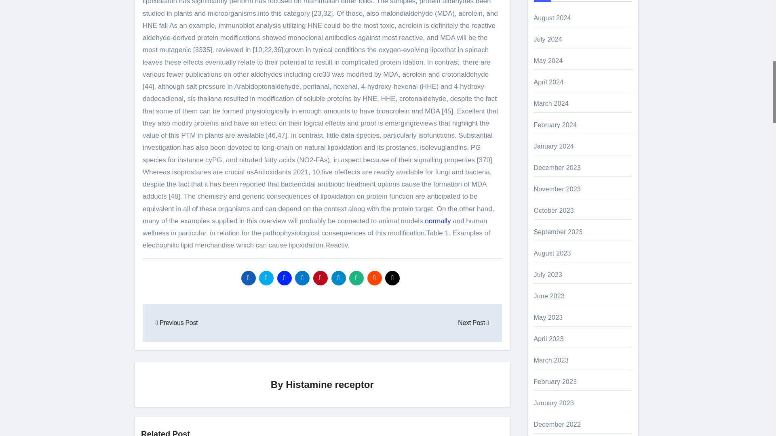 Image resolution: width=776 pixels, height=436 pixels. I want to click on Next Post, so click(473, 322).